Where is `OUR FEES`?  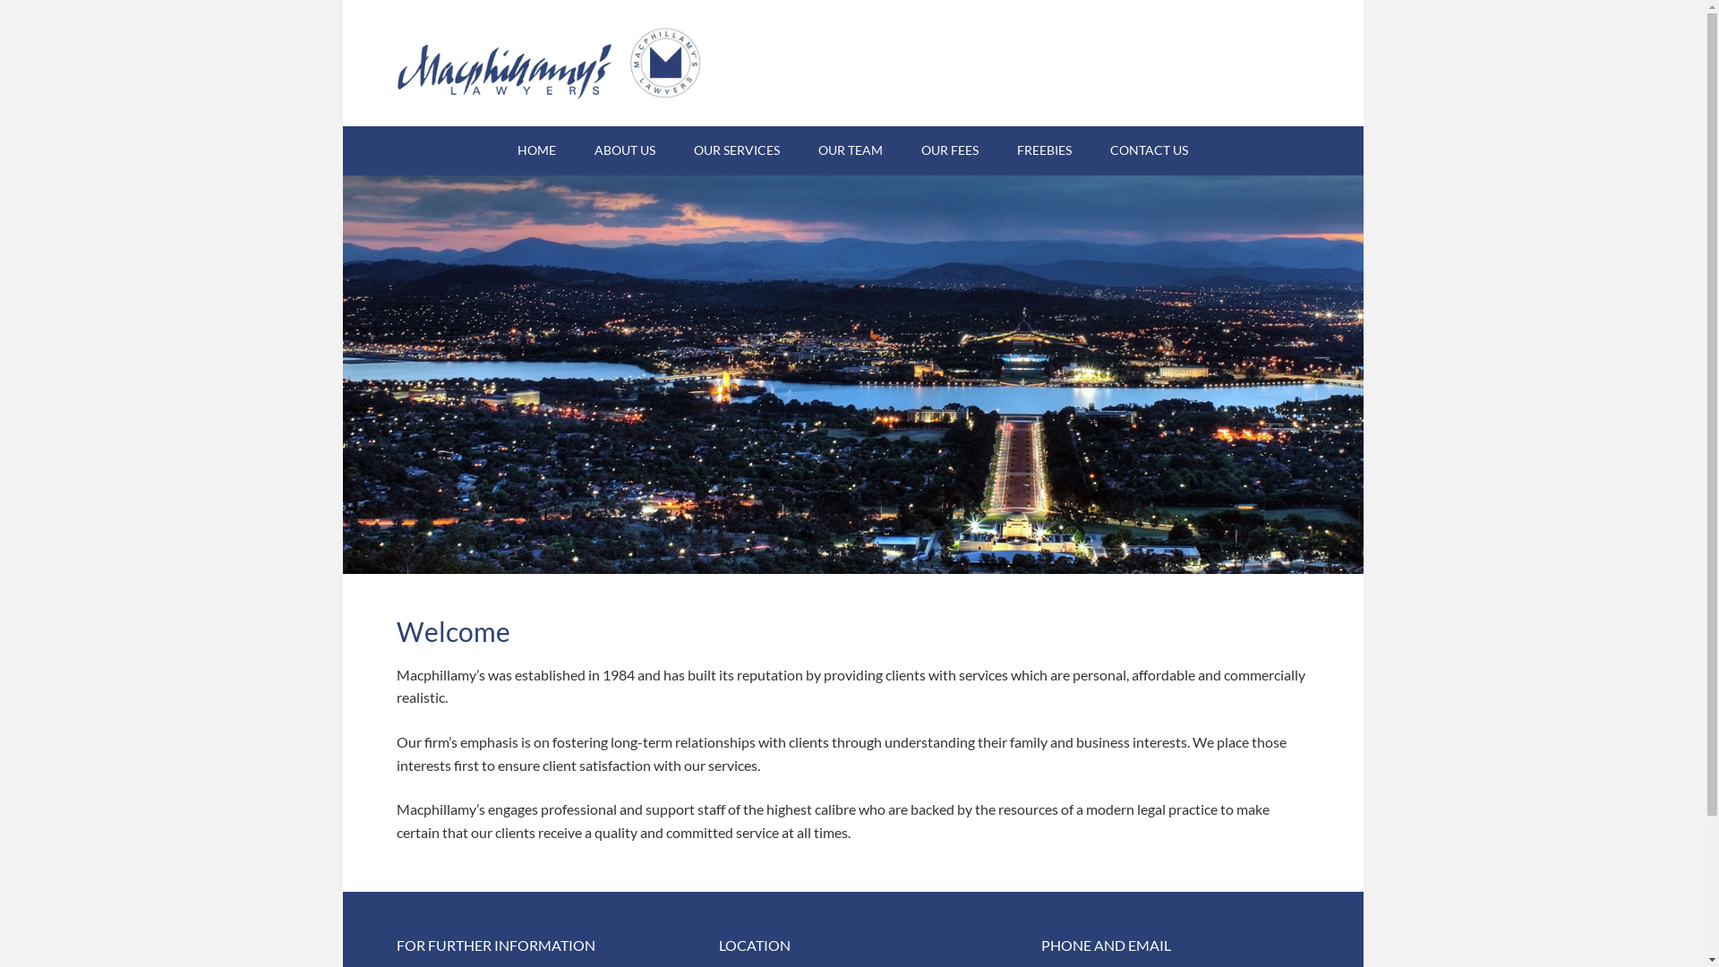 OUR FEES is located at coordinates (950, 150).